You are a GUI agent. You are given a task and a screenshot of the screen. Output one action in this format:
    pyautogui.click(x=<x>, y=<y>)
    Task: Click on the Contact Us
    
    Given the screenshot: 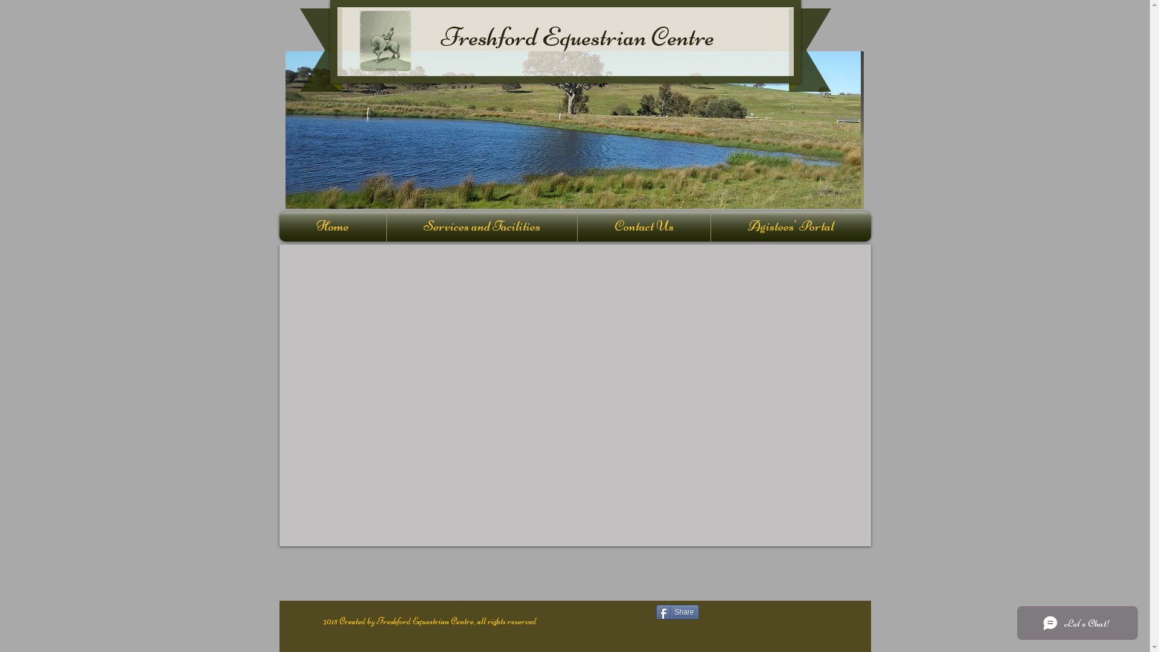 What is the action you would take?
    pyautogui.click(x=643, y=226)
    